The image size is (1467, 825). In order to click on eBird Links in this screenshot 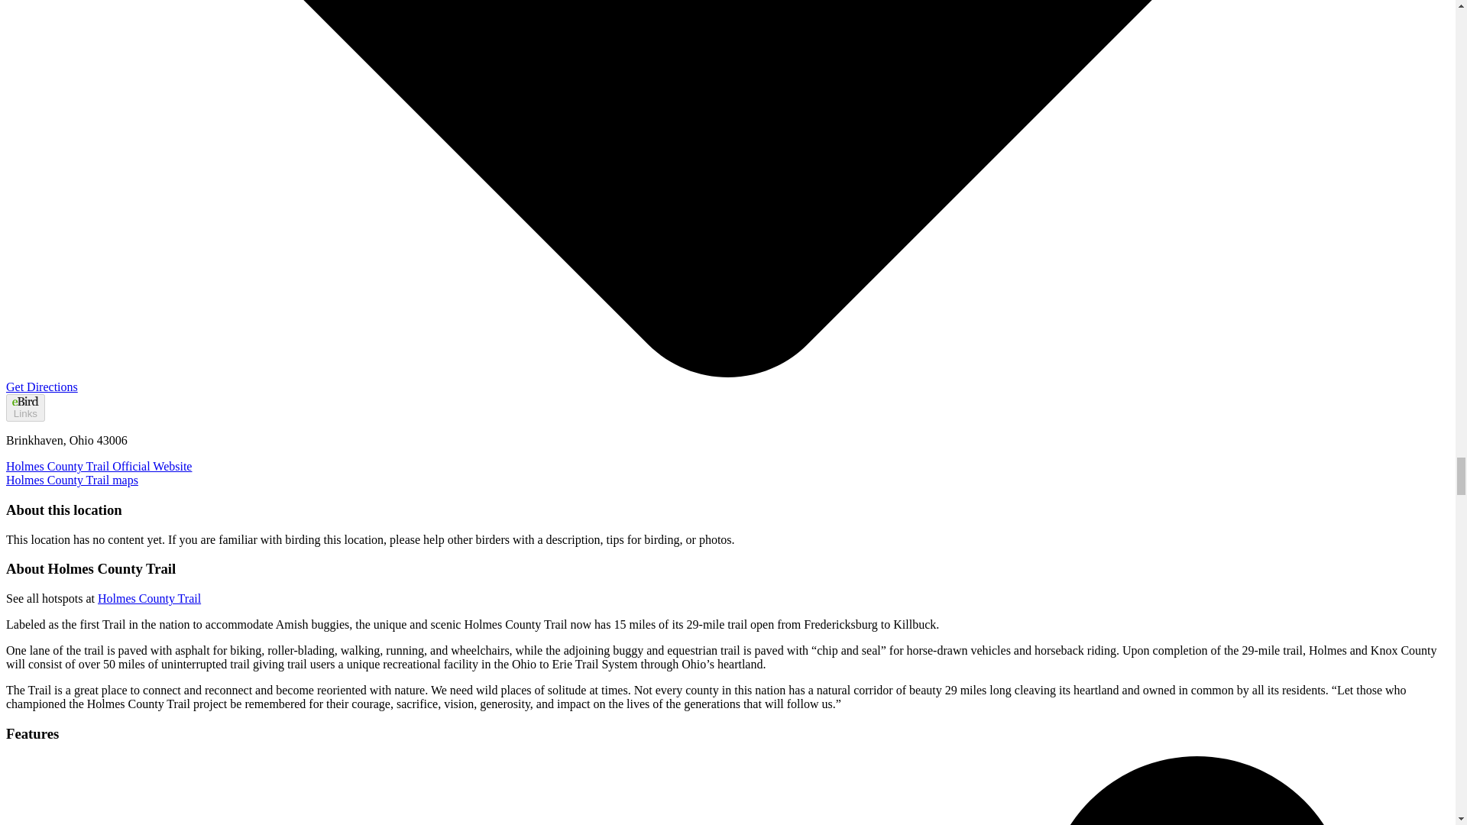, I will do `click(25, 408)`.